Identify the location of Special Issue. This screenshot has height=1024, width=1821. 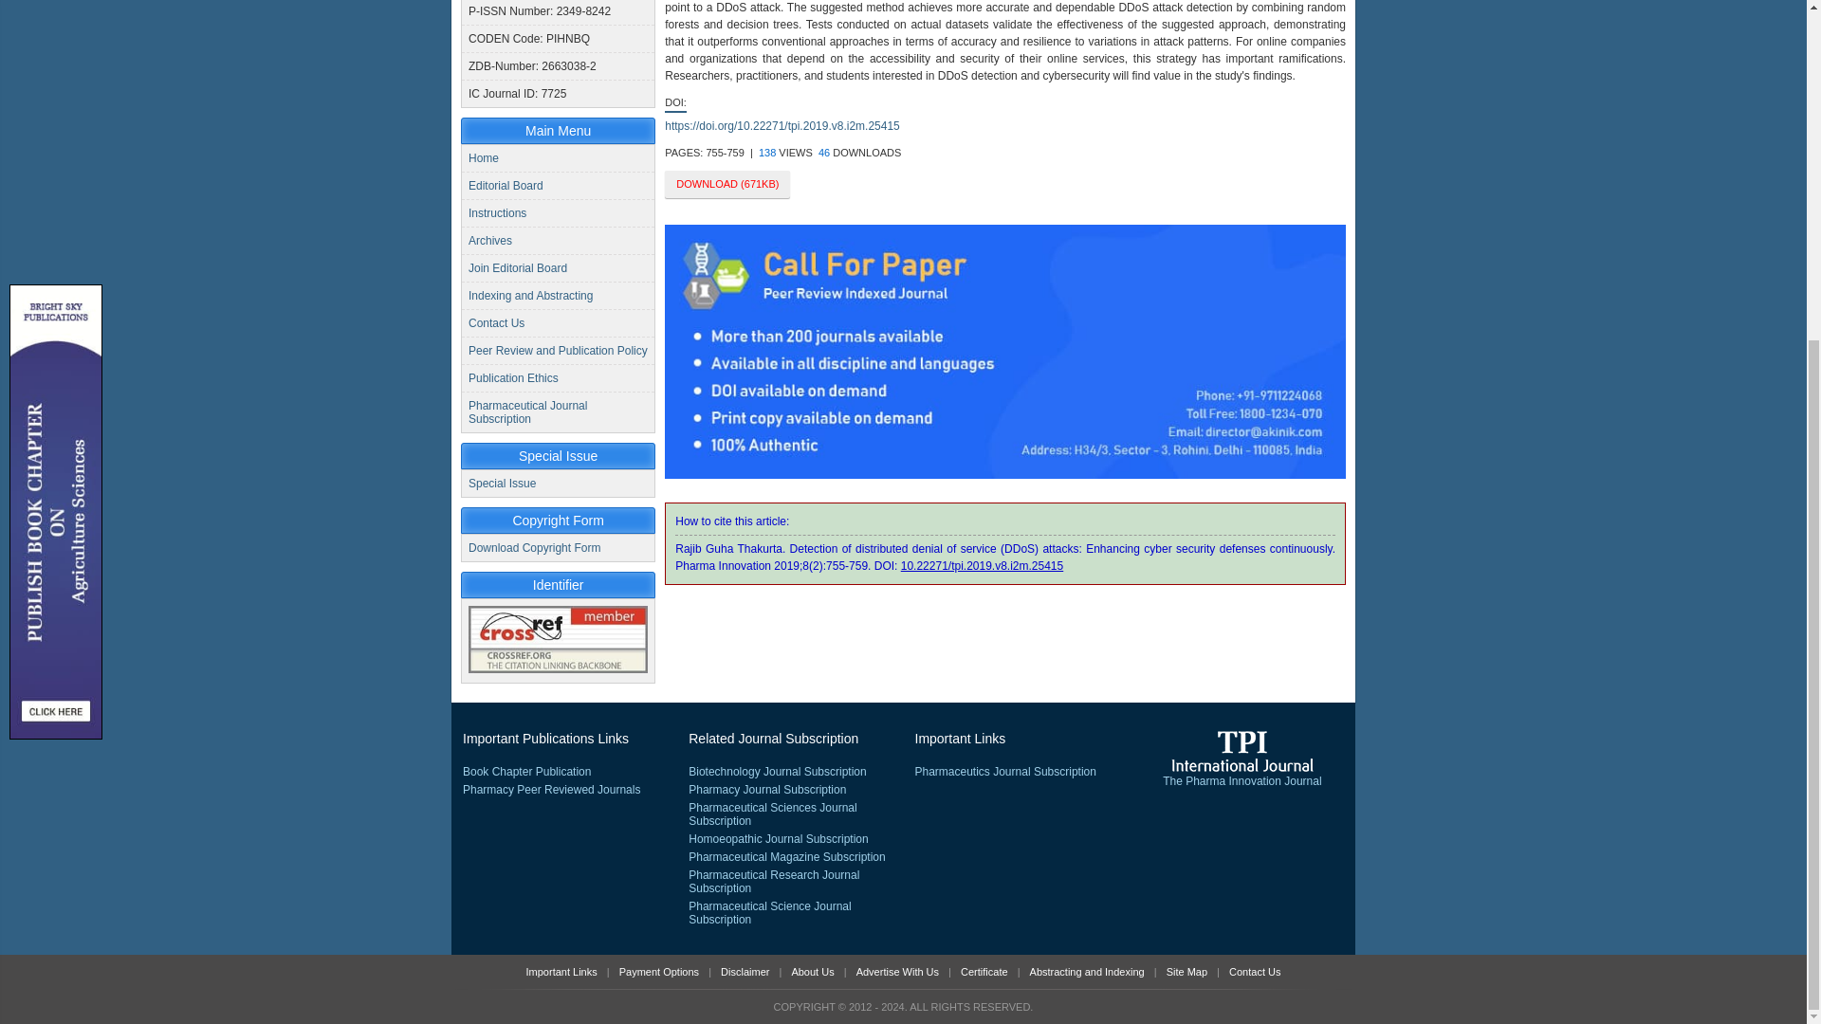
(501, 484).